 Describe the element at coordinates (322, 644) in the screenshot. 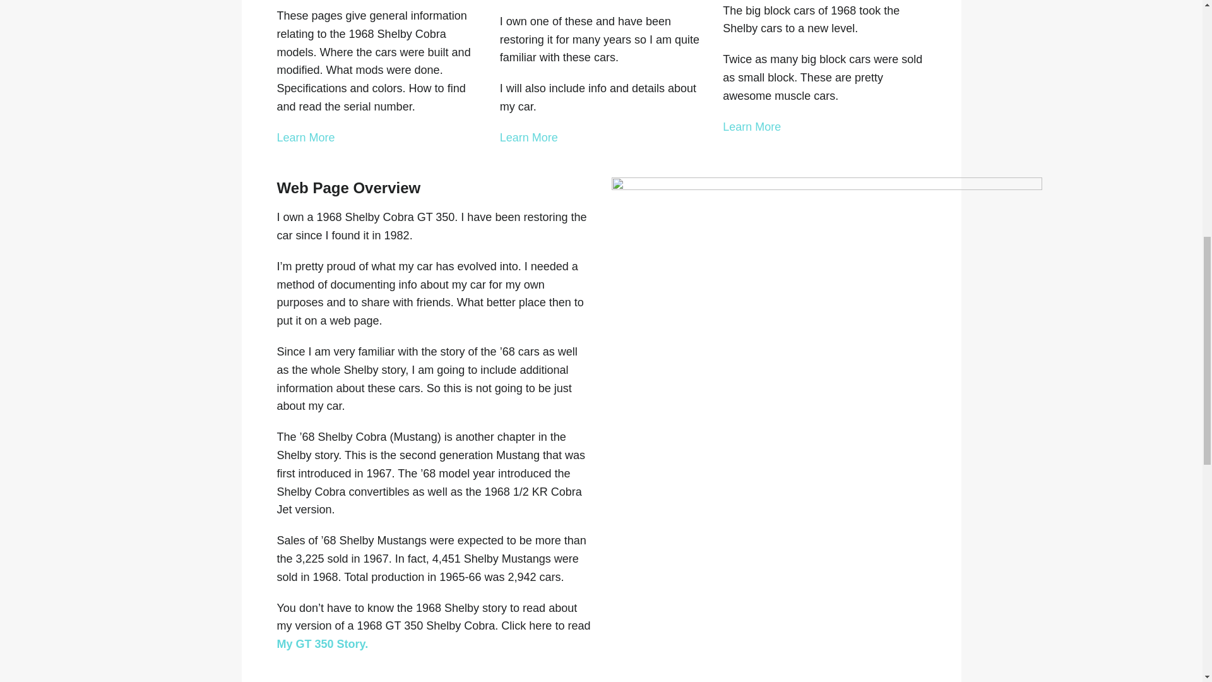

I see `My GT 350 Story.` at that location.